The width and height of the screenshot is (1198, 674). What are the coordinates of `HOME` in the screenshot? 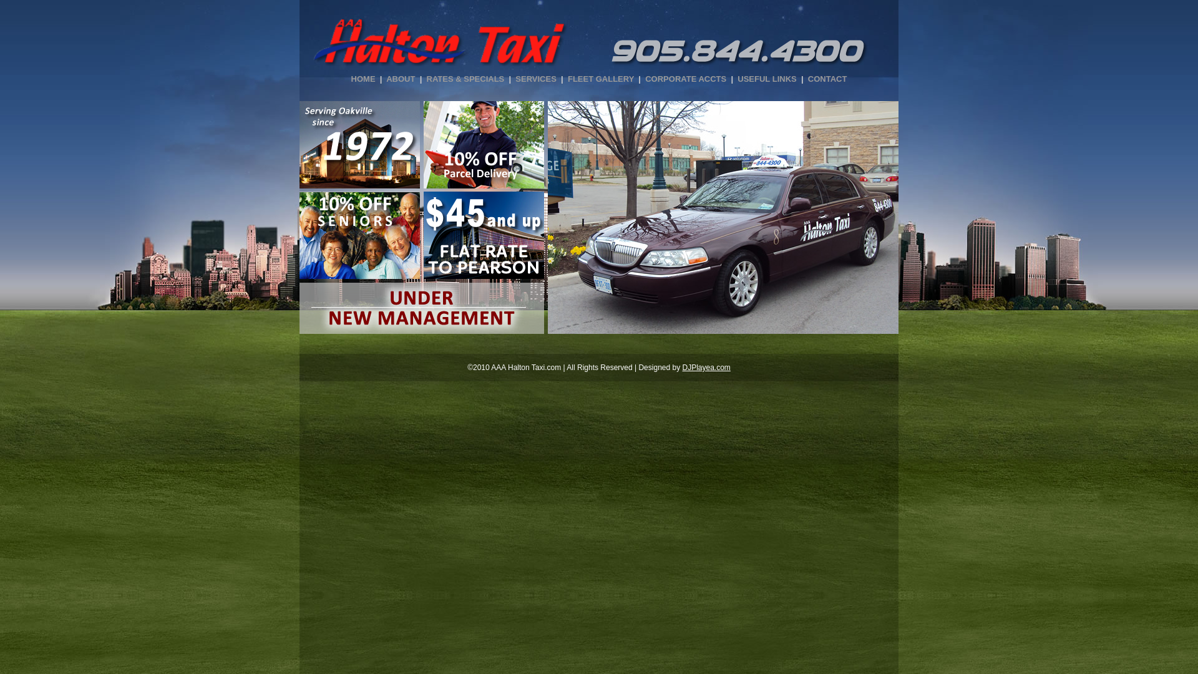 It's located at (363, 79).